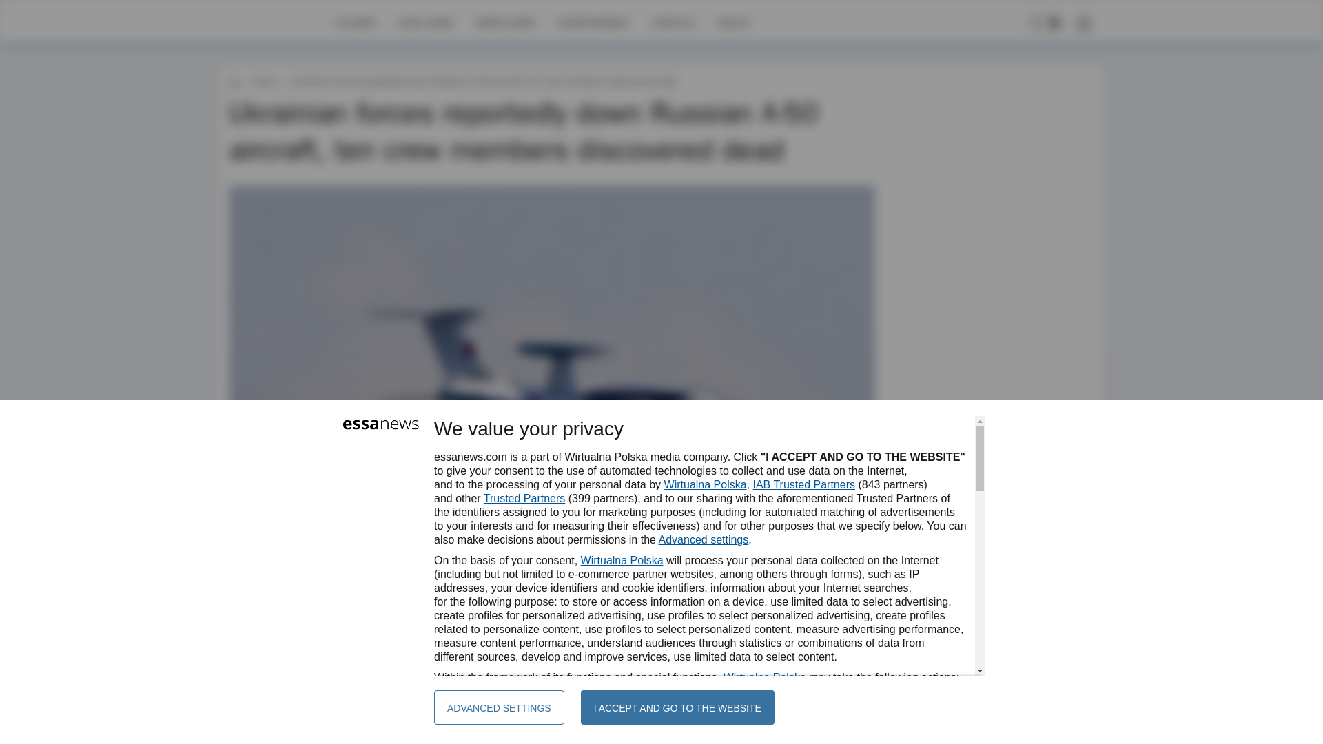  I want to click on News, so click(265, 81).